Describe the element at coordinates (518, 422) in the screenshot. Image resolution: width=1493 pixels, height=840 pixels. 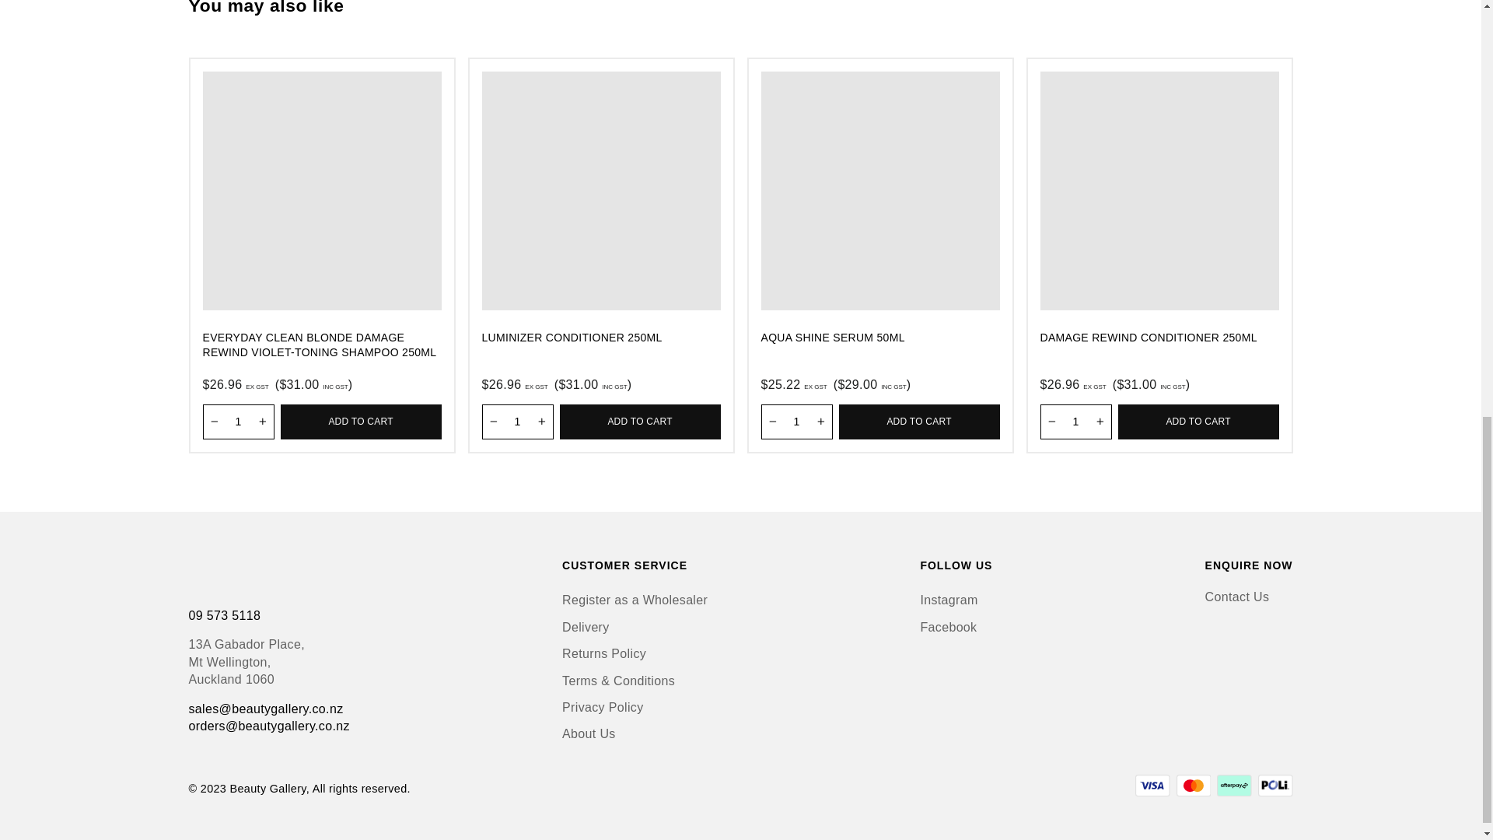
I see `1` at that location.